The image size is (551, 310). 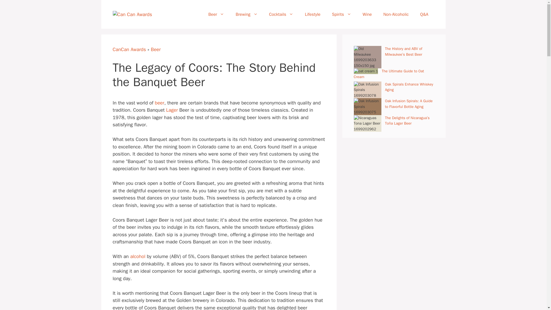 What do you see at coordinates (216, 14) in the screenshot?
I see `Beer` at bounding box center [216, 14].